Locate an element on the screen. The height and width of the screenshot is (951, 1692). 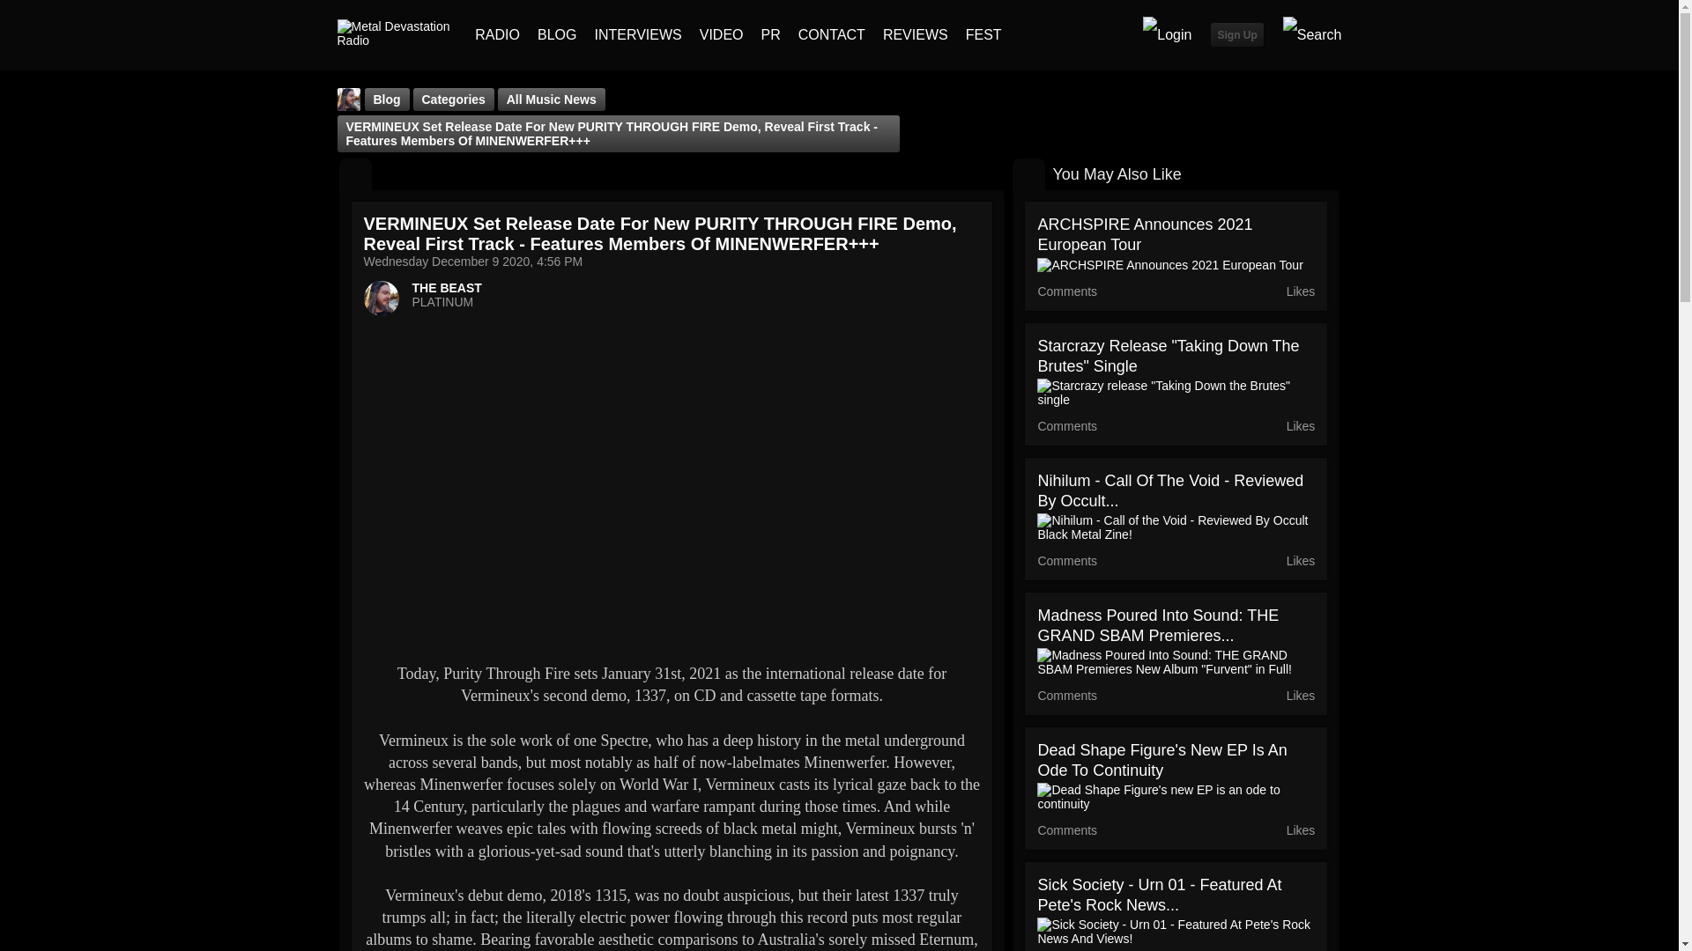
THE BEAST is located at coordinates (448, 287).